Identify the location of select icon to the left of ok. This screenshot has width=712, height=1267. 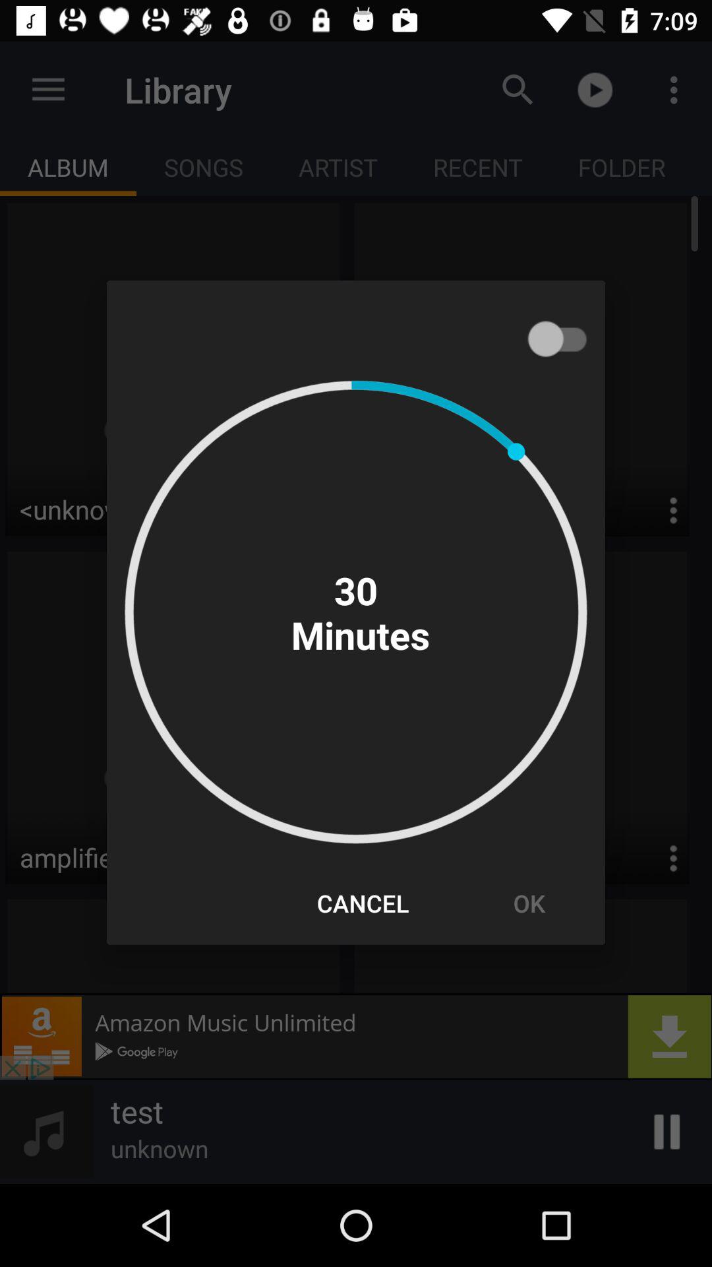
(363, 903).